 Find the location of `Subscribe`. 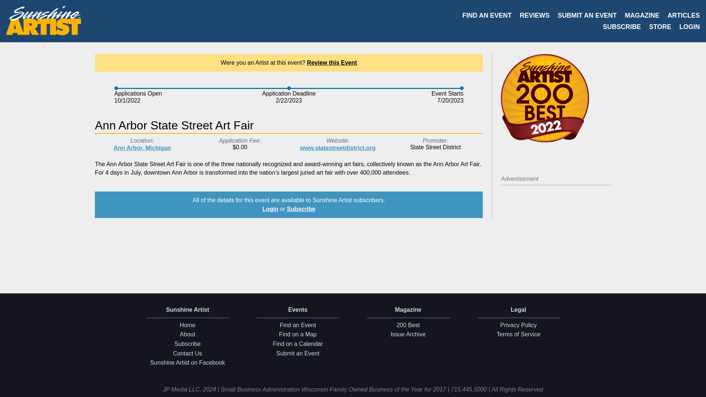

Subscribe is located at coordinates (188, 344).